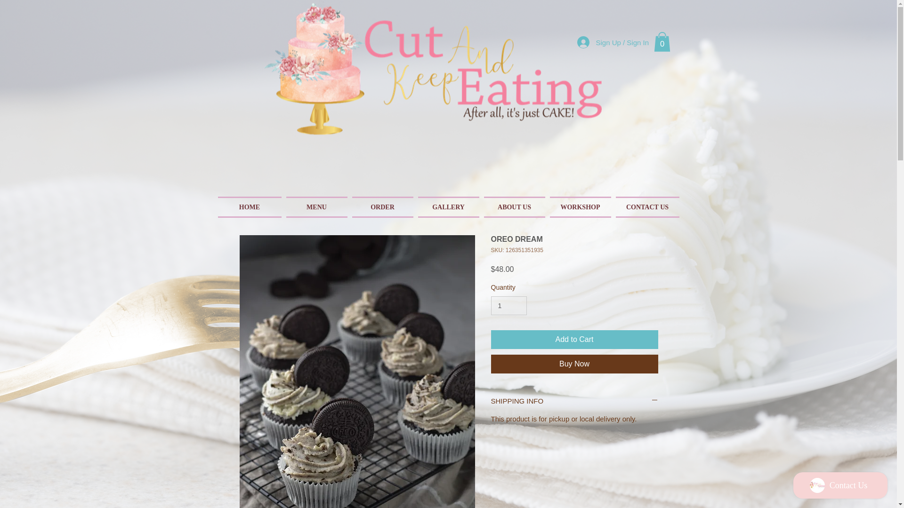  Describe the element at coordinates (574, 340) in the screenshot. I see `Add to Cart` at that location.